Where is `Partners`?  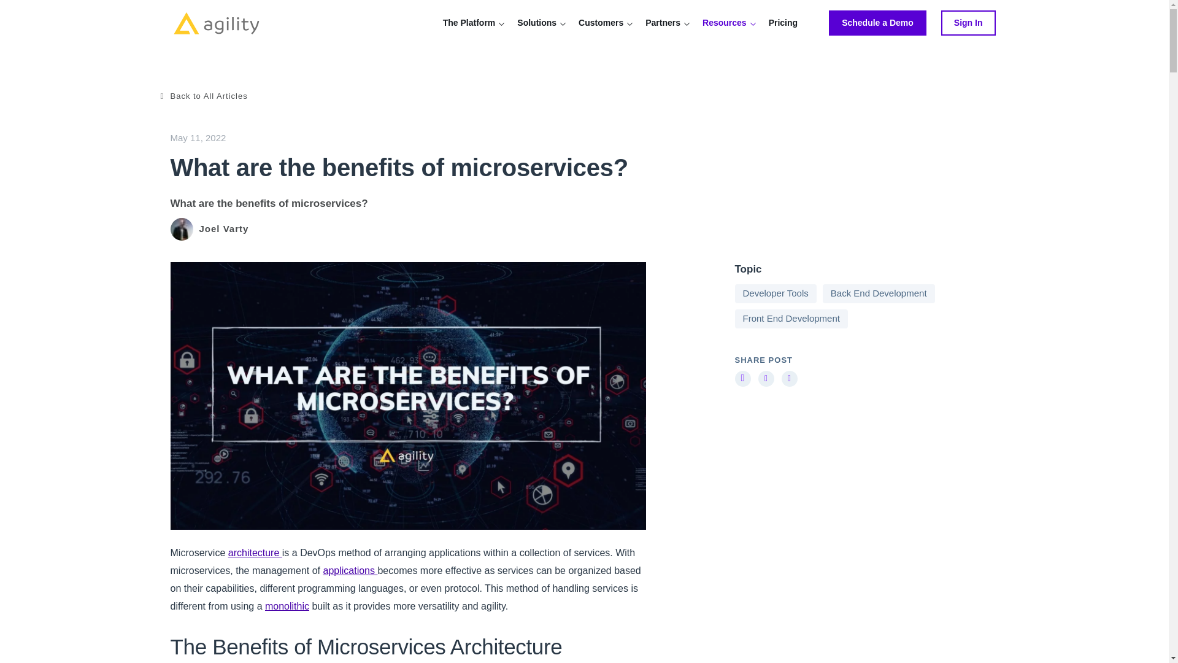 Partners is located at coordinates (663, 22).